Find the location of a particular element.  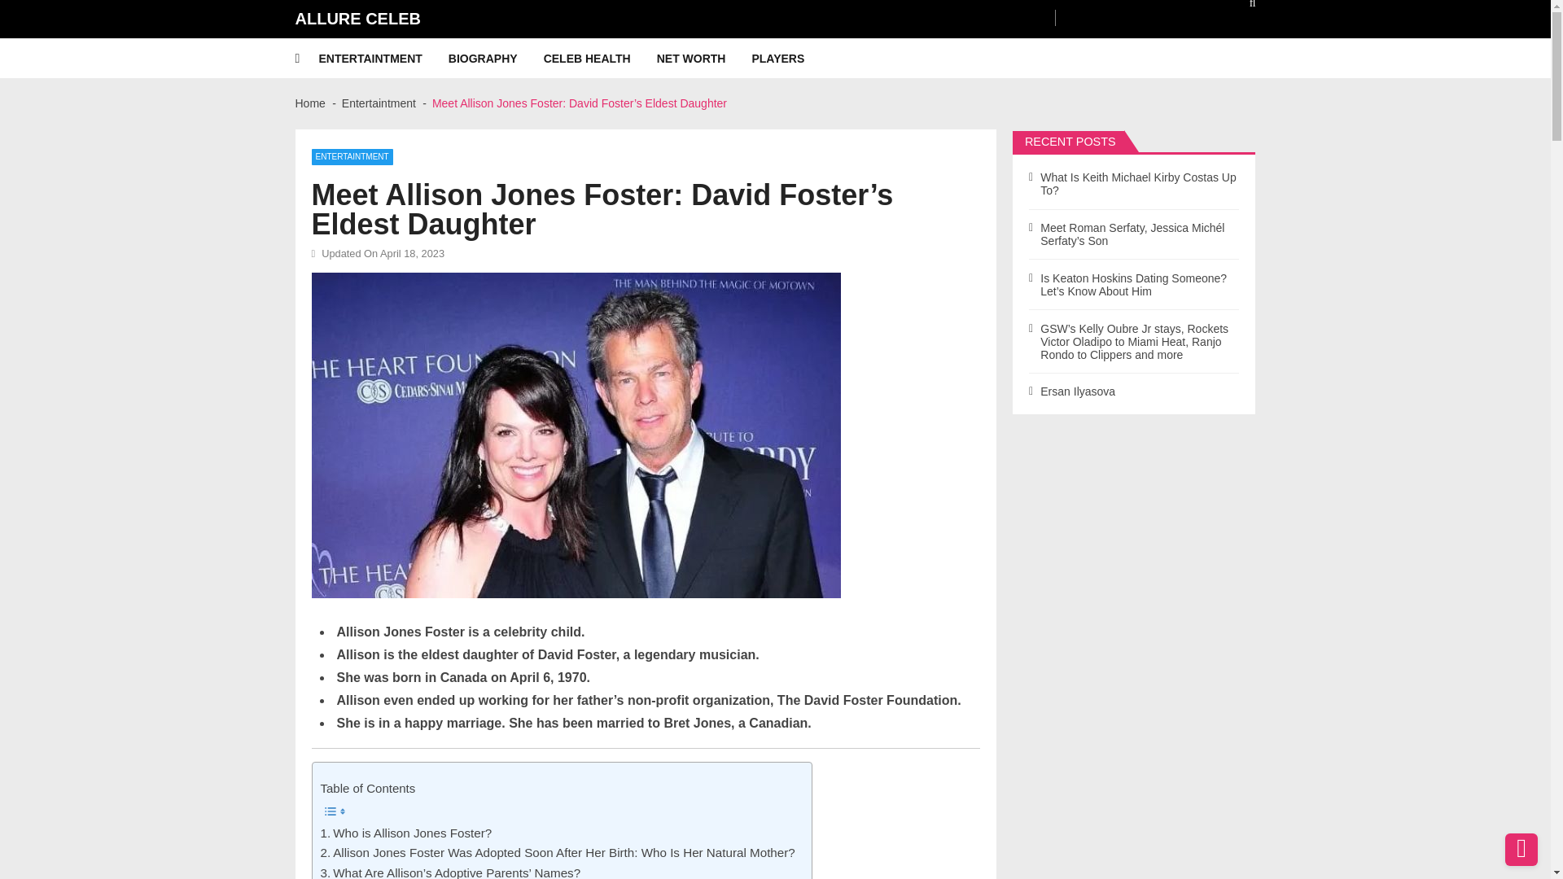

CELEB HEALTH is located at coordinates (600, 59).